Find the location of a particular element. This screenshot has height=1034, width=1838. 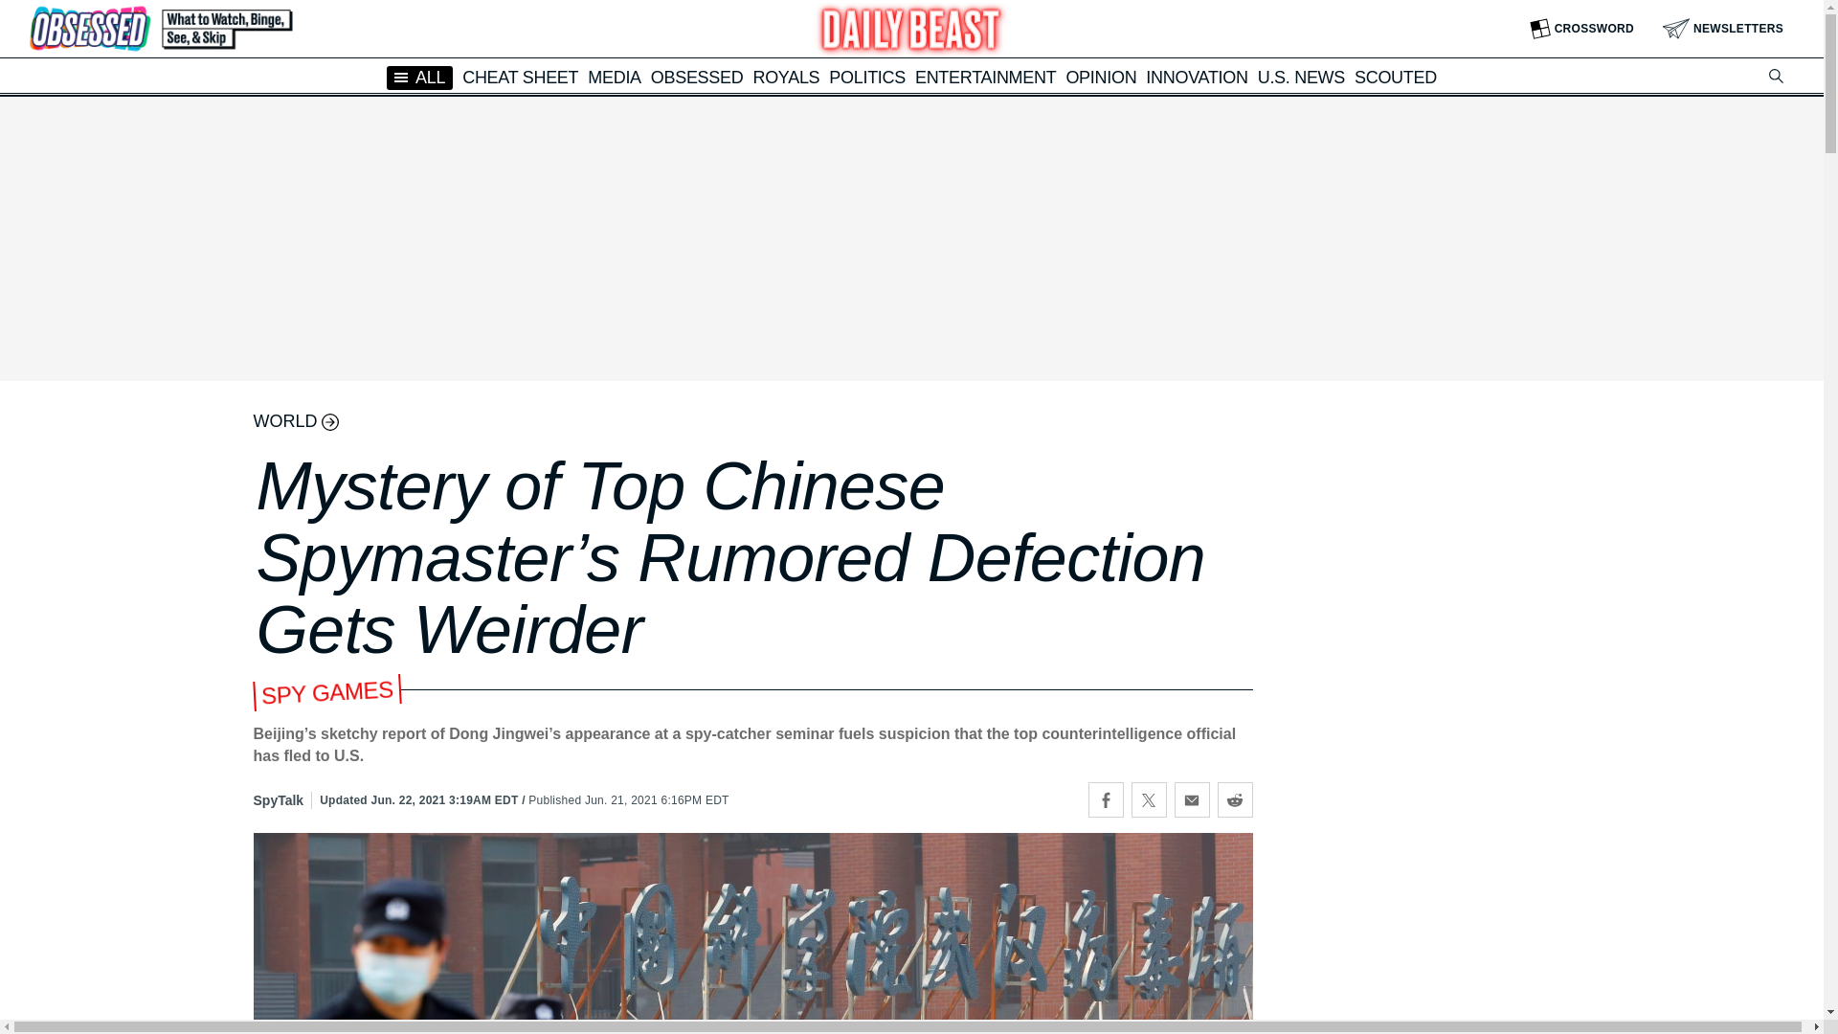

POLITICS is located at coordinates (867, 77).